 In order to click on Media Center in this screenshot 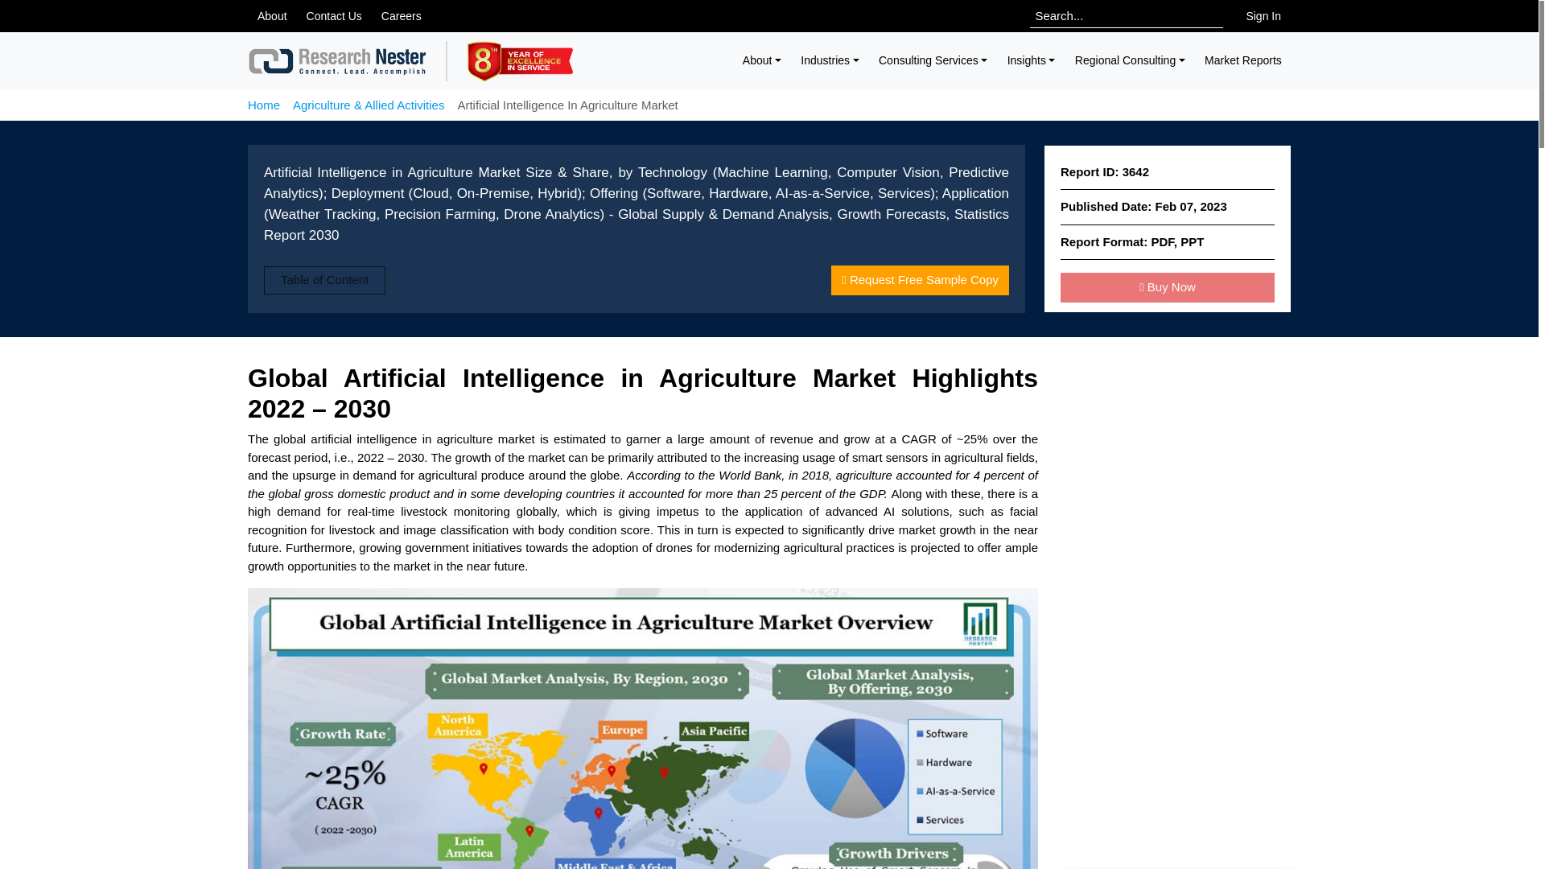, I will do `click(272, 16)`.